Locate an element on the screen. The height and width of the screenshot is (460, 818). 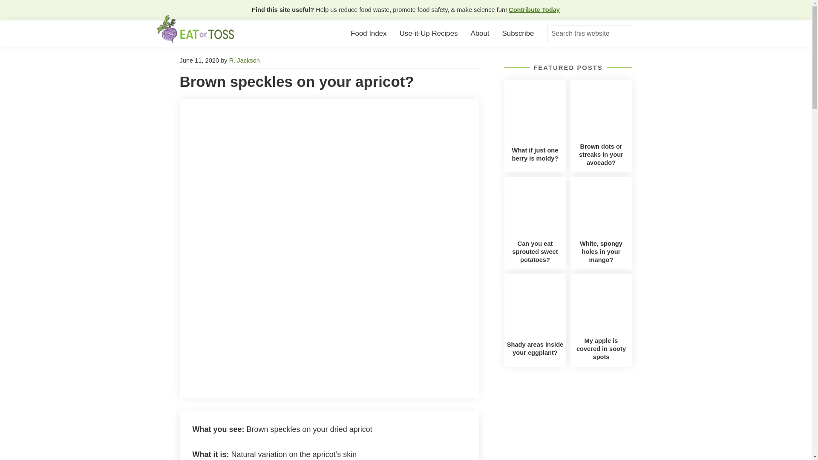
Can you eat sprouted sweet potatoes? is located at coordinates (535, 251).